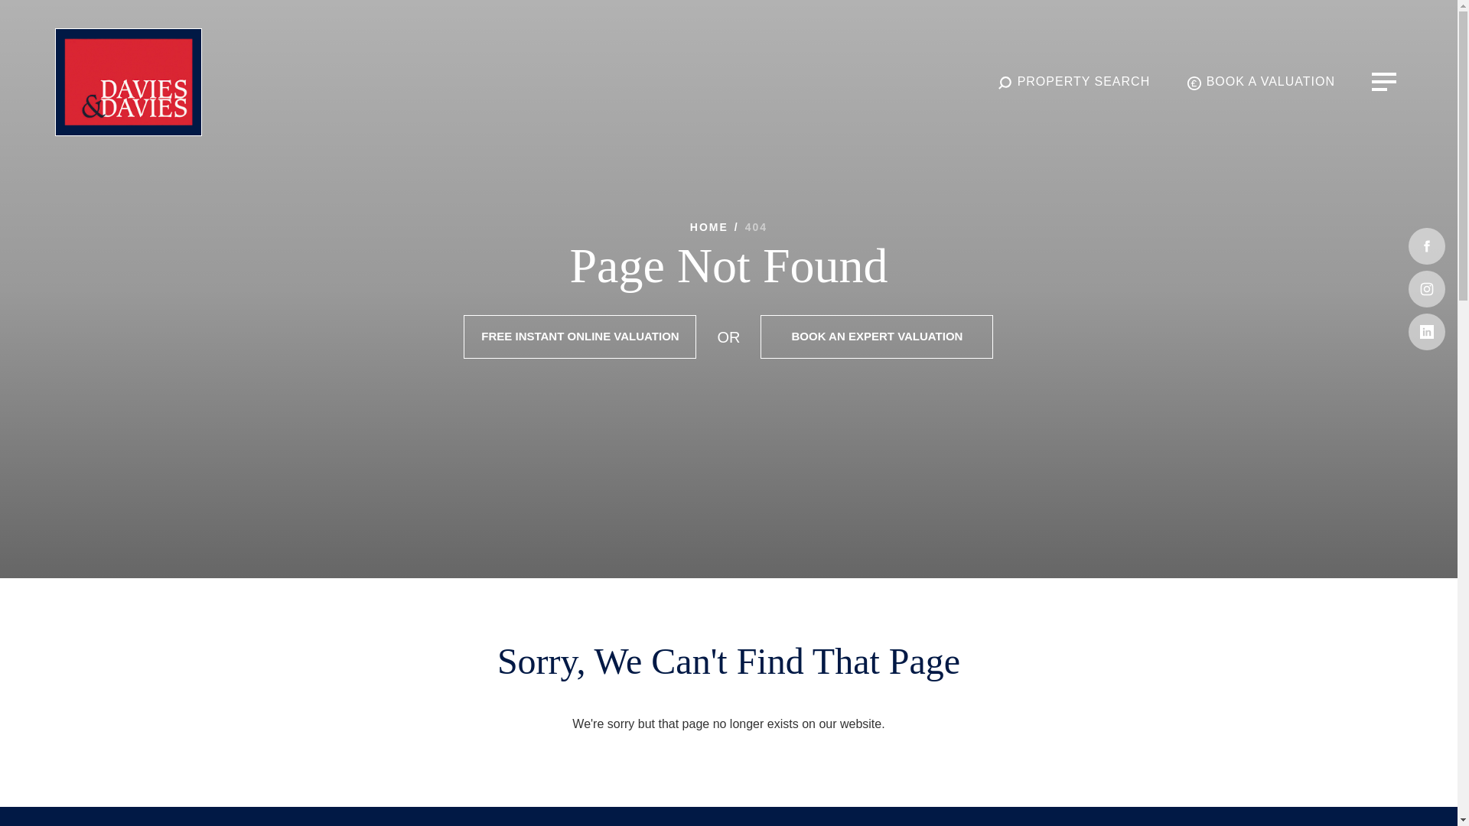 The height and width of the screenshot is (826, 1469). I want to click on Search, so click(1073, 82).